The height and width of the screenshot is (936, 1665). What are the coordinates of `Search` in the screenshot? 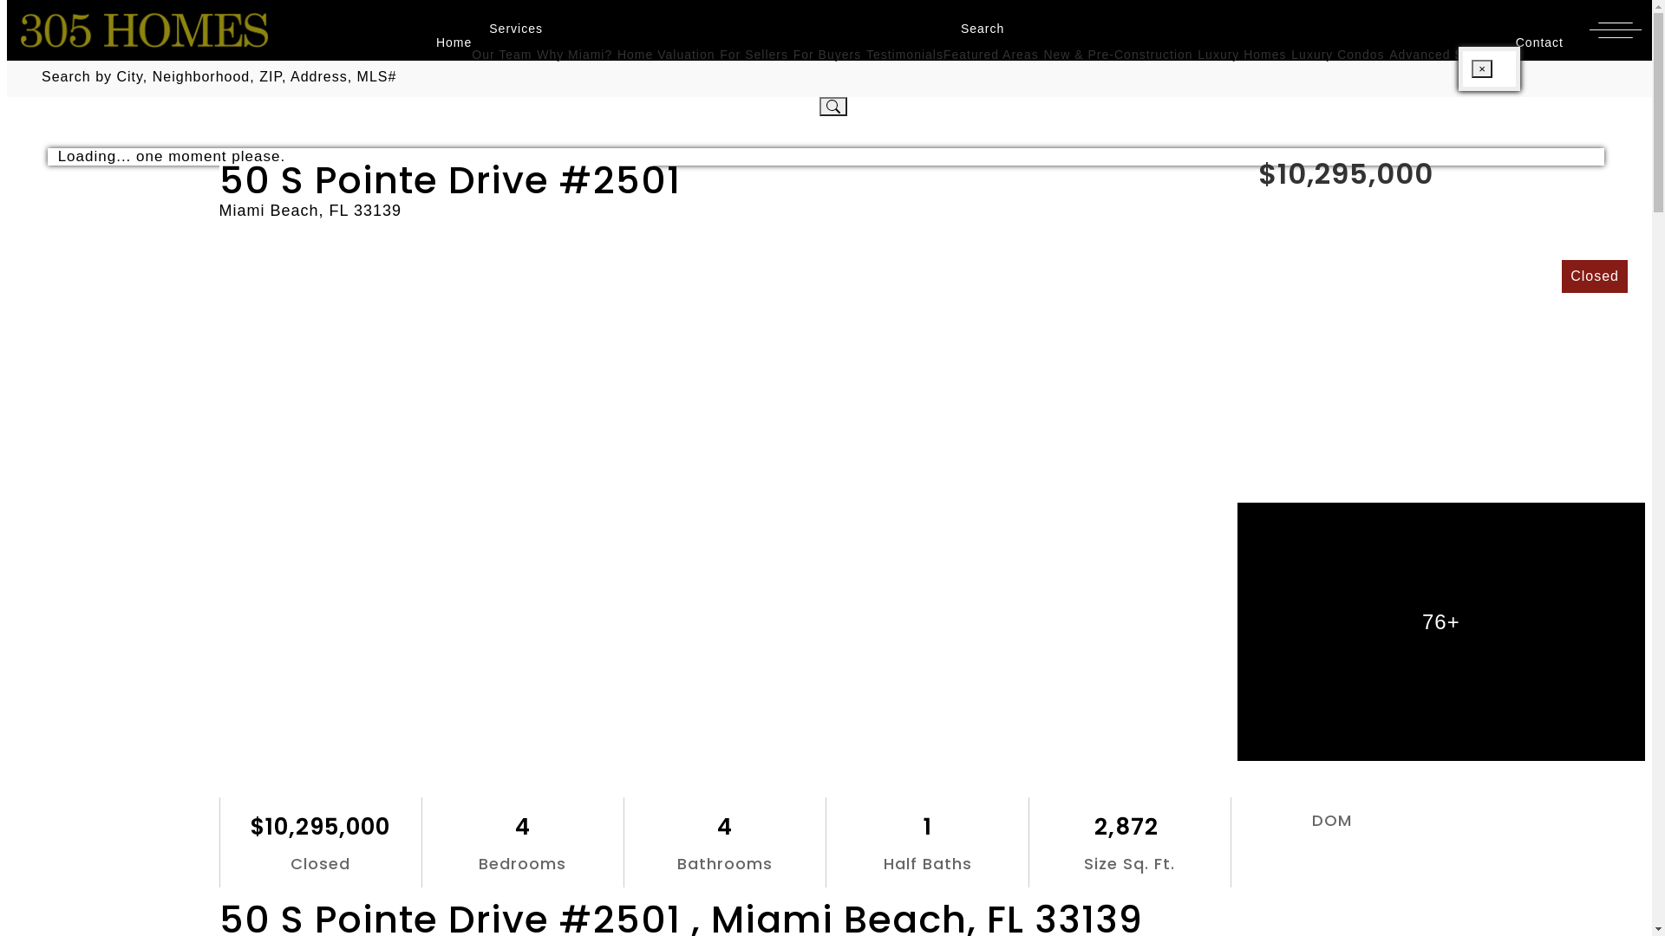 It's located at (974, 29).